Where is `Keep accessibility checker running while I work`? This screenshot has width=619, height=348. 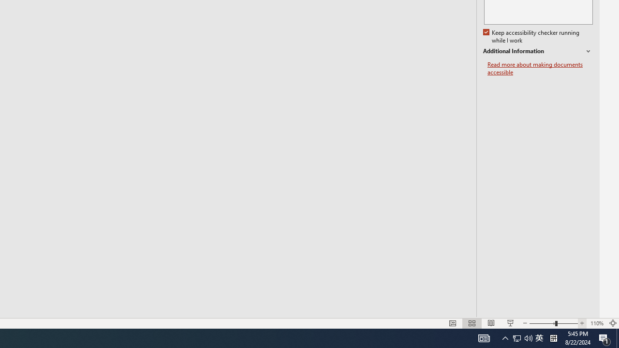 Keep accessibility checker running while I work is located at coordinates (532, 37).